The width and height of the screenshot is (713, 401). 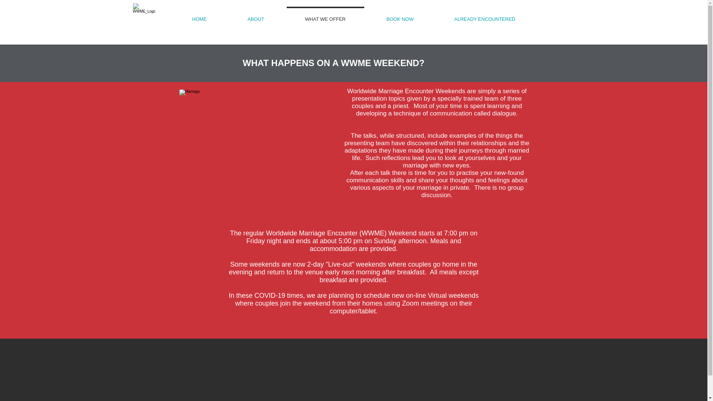 I want to click on BOOK NOW, so click(x=400, y=16).